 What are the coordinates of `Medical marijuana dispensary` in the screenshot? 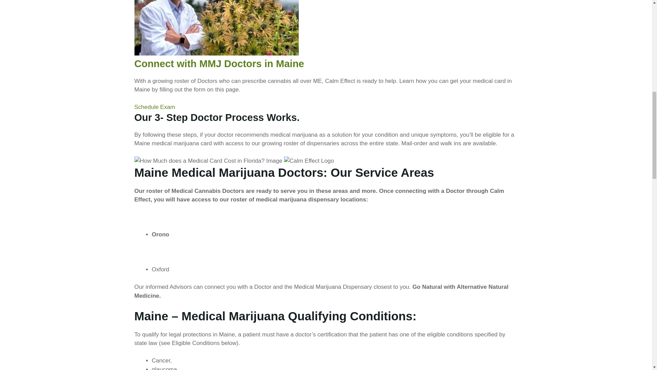 It's located at (208, 161).